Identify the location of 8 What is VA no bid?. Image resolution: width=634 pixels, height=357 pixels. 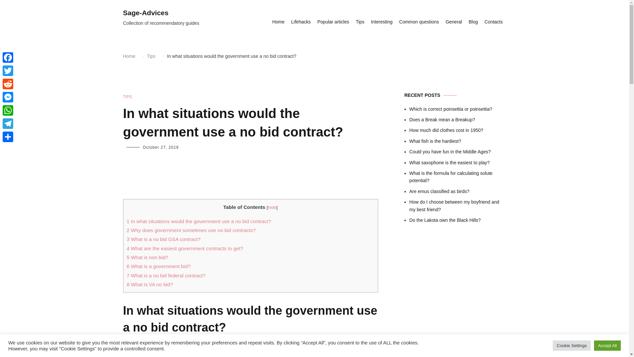
(150, 284).